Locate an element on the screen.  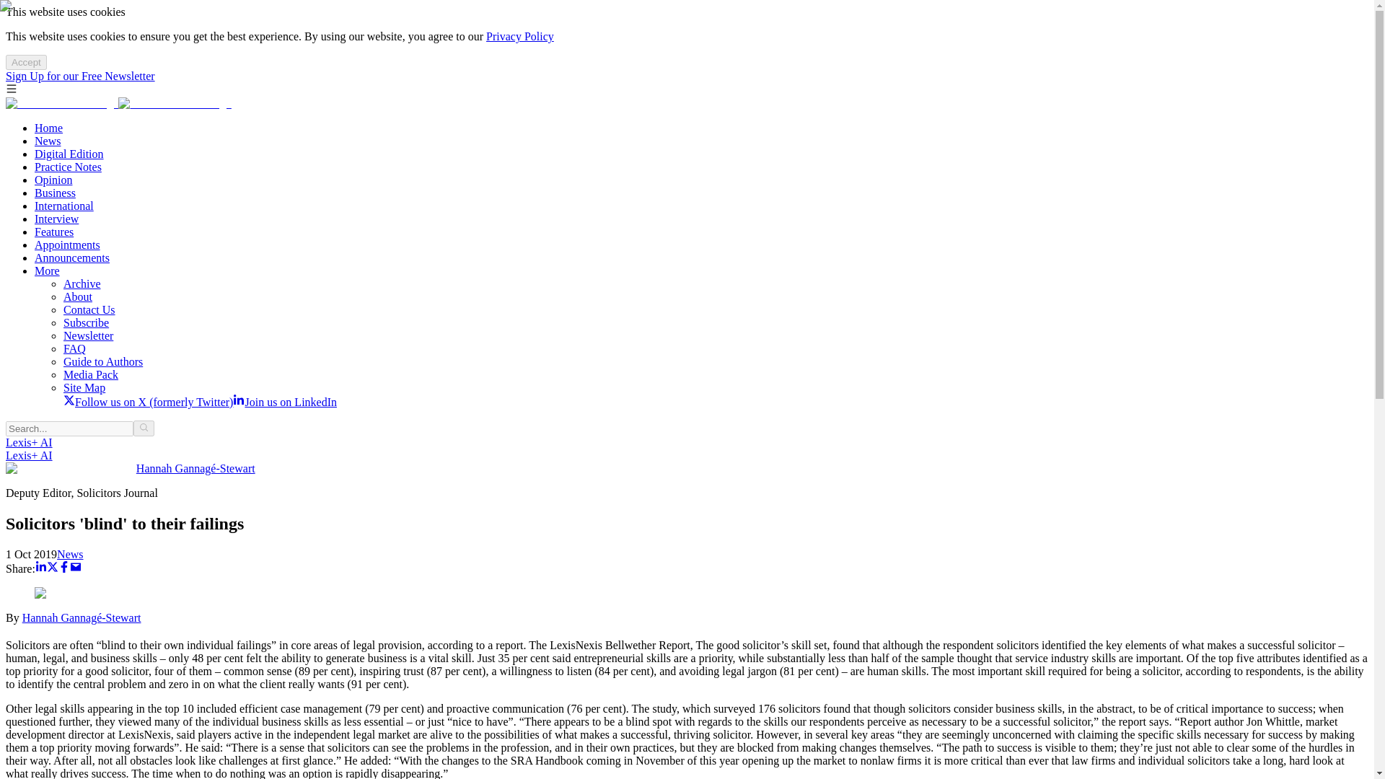
Sign Up for our Free Newsletter is located at coordinates (80, 76).